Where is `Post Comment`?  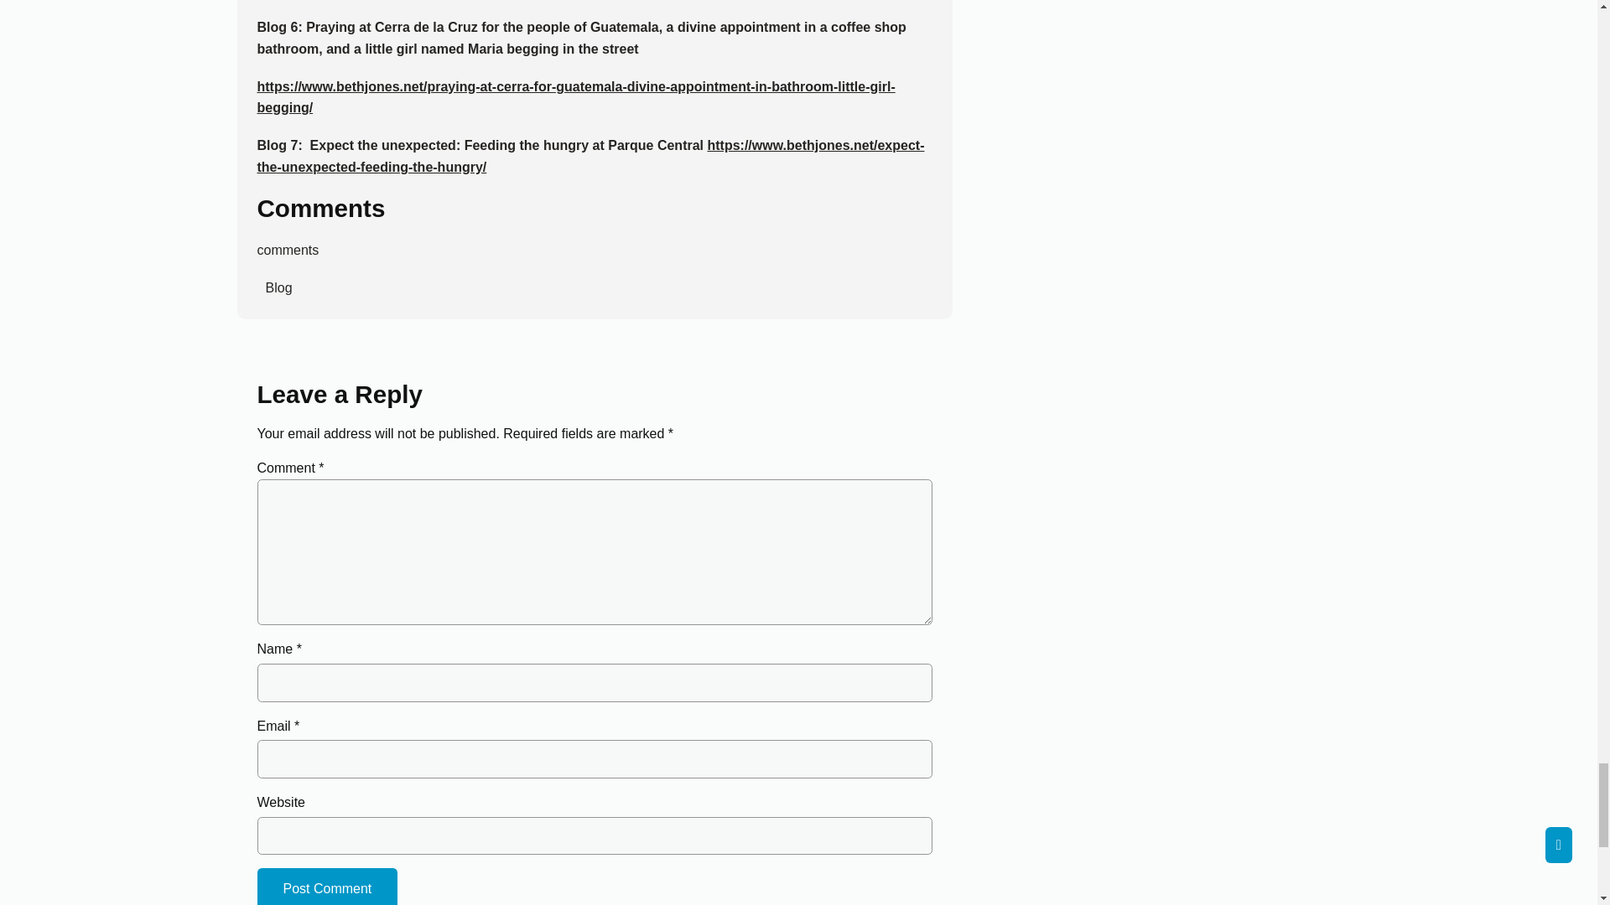 Post Comment is located at coordinates (327, 887).